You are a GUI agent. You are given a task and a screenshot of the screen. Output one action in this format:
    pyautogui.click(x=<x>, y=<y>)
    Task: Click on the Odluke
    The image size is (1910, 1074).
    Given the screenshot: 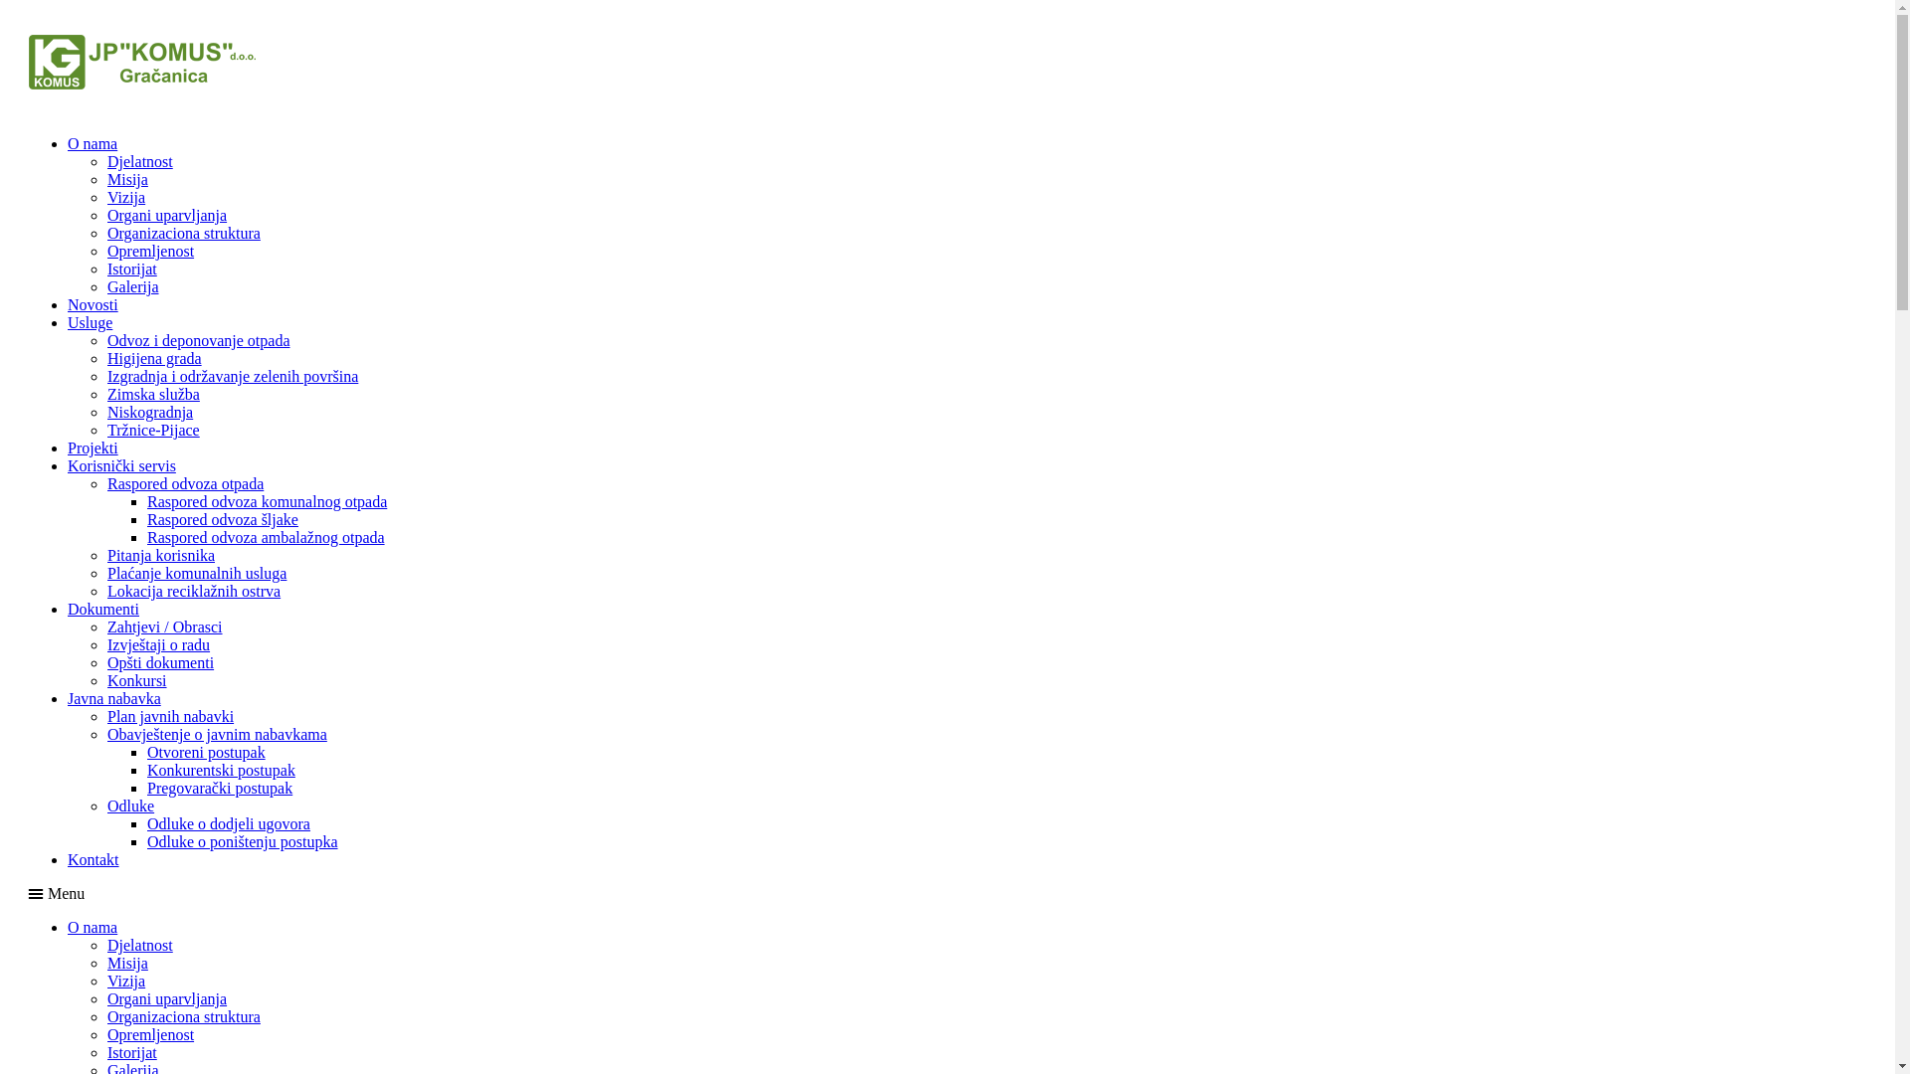 What is the action you would take?
    pyautogui.click(x=131, y=805)
    